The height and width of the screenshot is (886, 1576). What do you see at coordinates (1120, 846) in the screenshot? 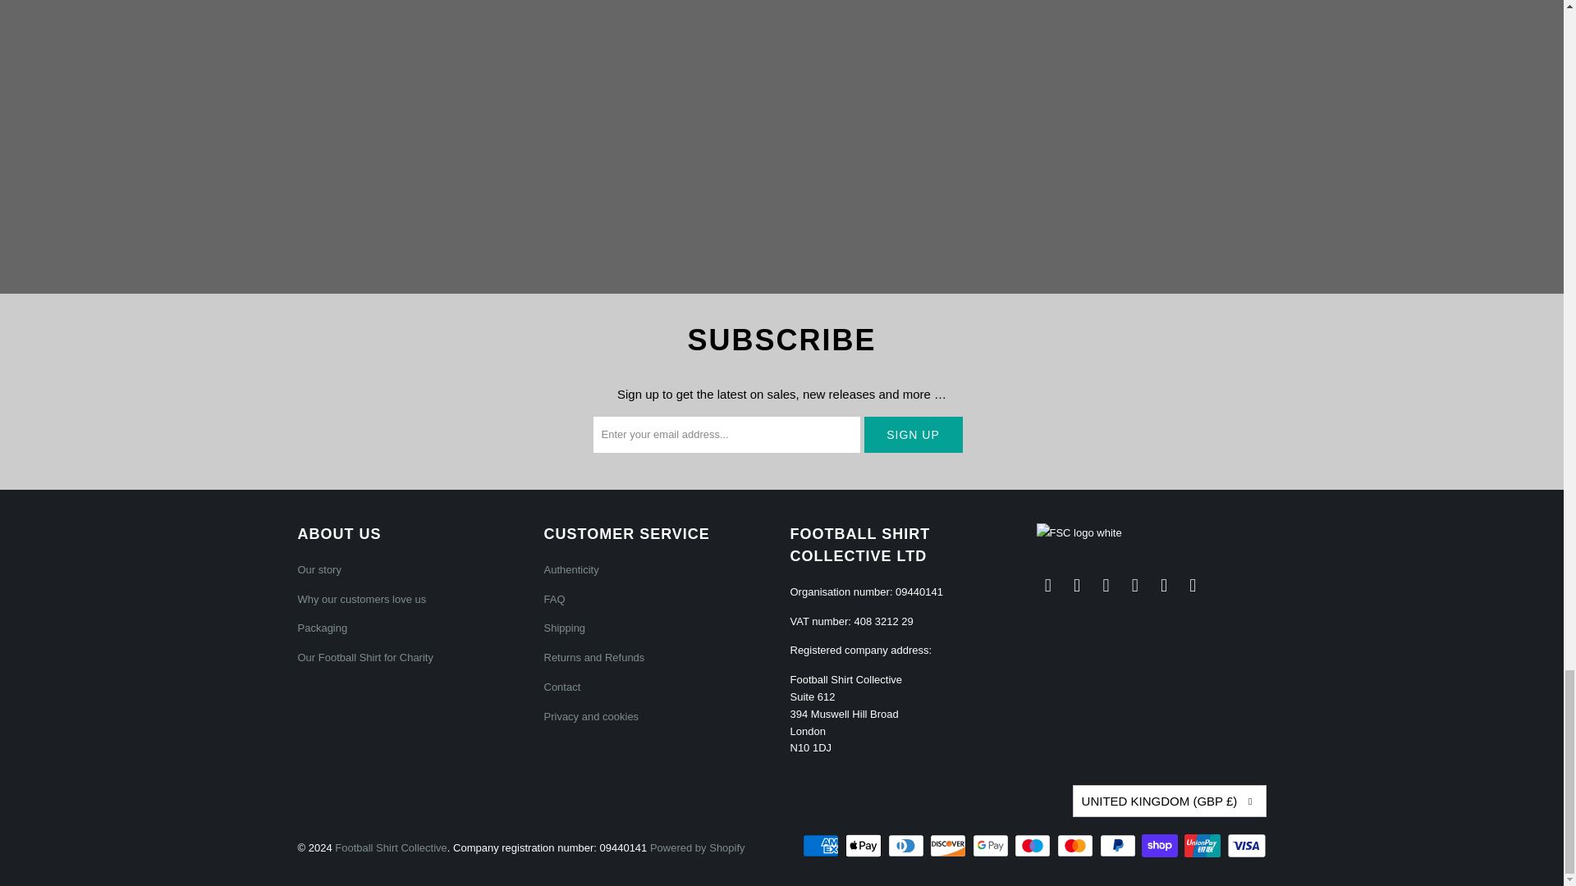
I see `PayPal` at bounding box center [1120, 846].